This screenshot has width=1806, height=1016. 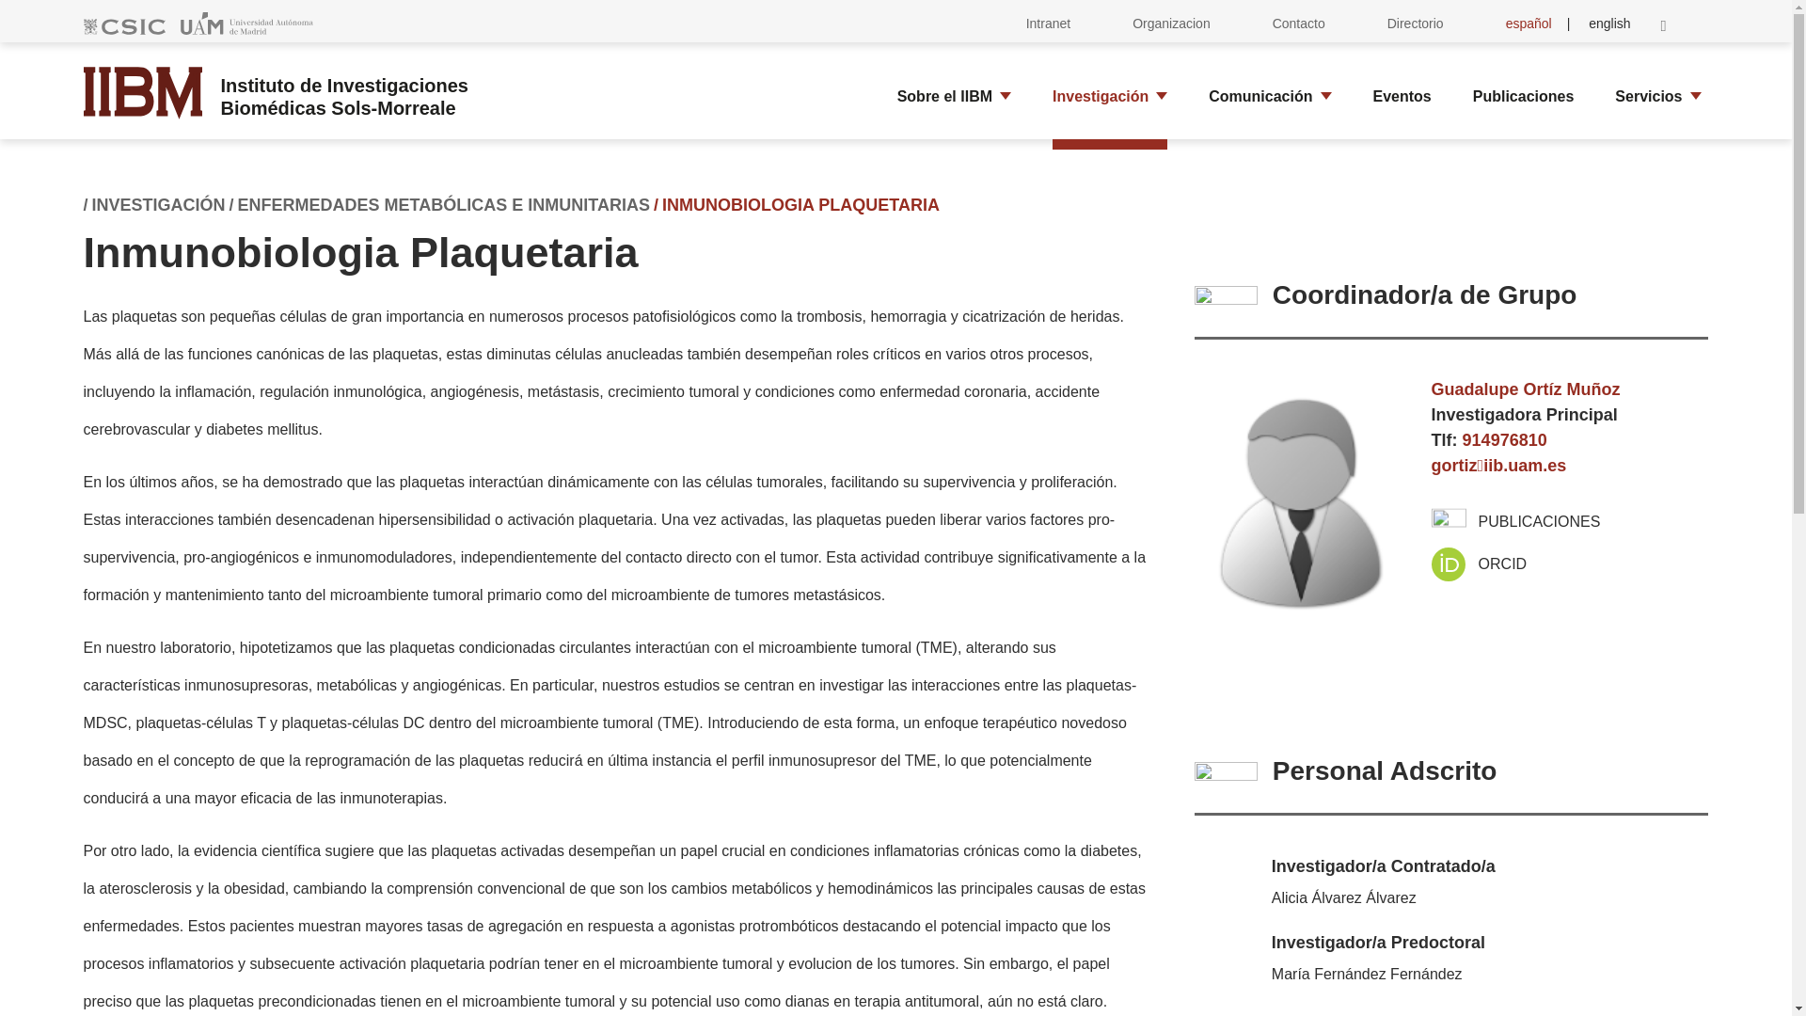 I want to click on Contacto, so click(x=1298, y=23).